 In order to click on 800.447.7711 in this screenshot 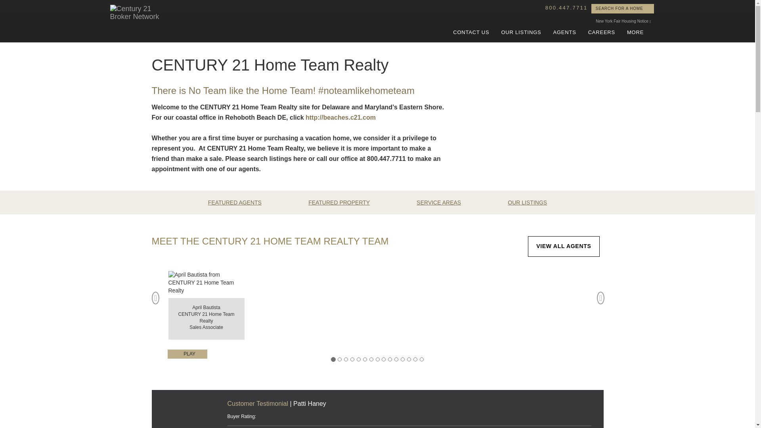, I will do `click(527, 203)`.